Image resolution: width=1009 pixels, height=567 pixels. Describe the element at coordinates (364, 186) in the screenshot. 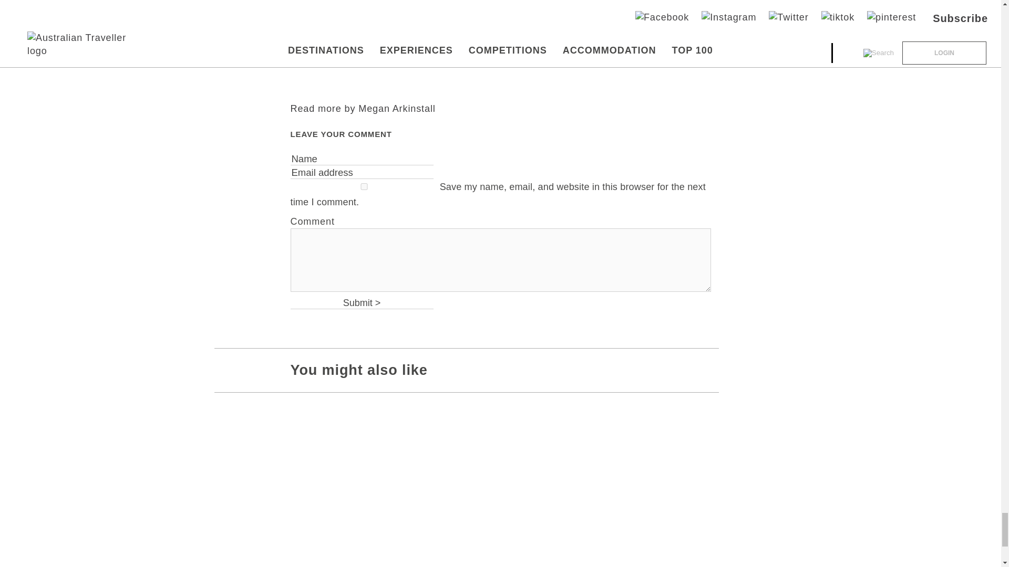

I see `yes` at that location.